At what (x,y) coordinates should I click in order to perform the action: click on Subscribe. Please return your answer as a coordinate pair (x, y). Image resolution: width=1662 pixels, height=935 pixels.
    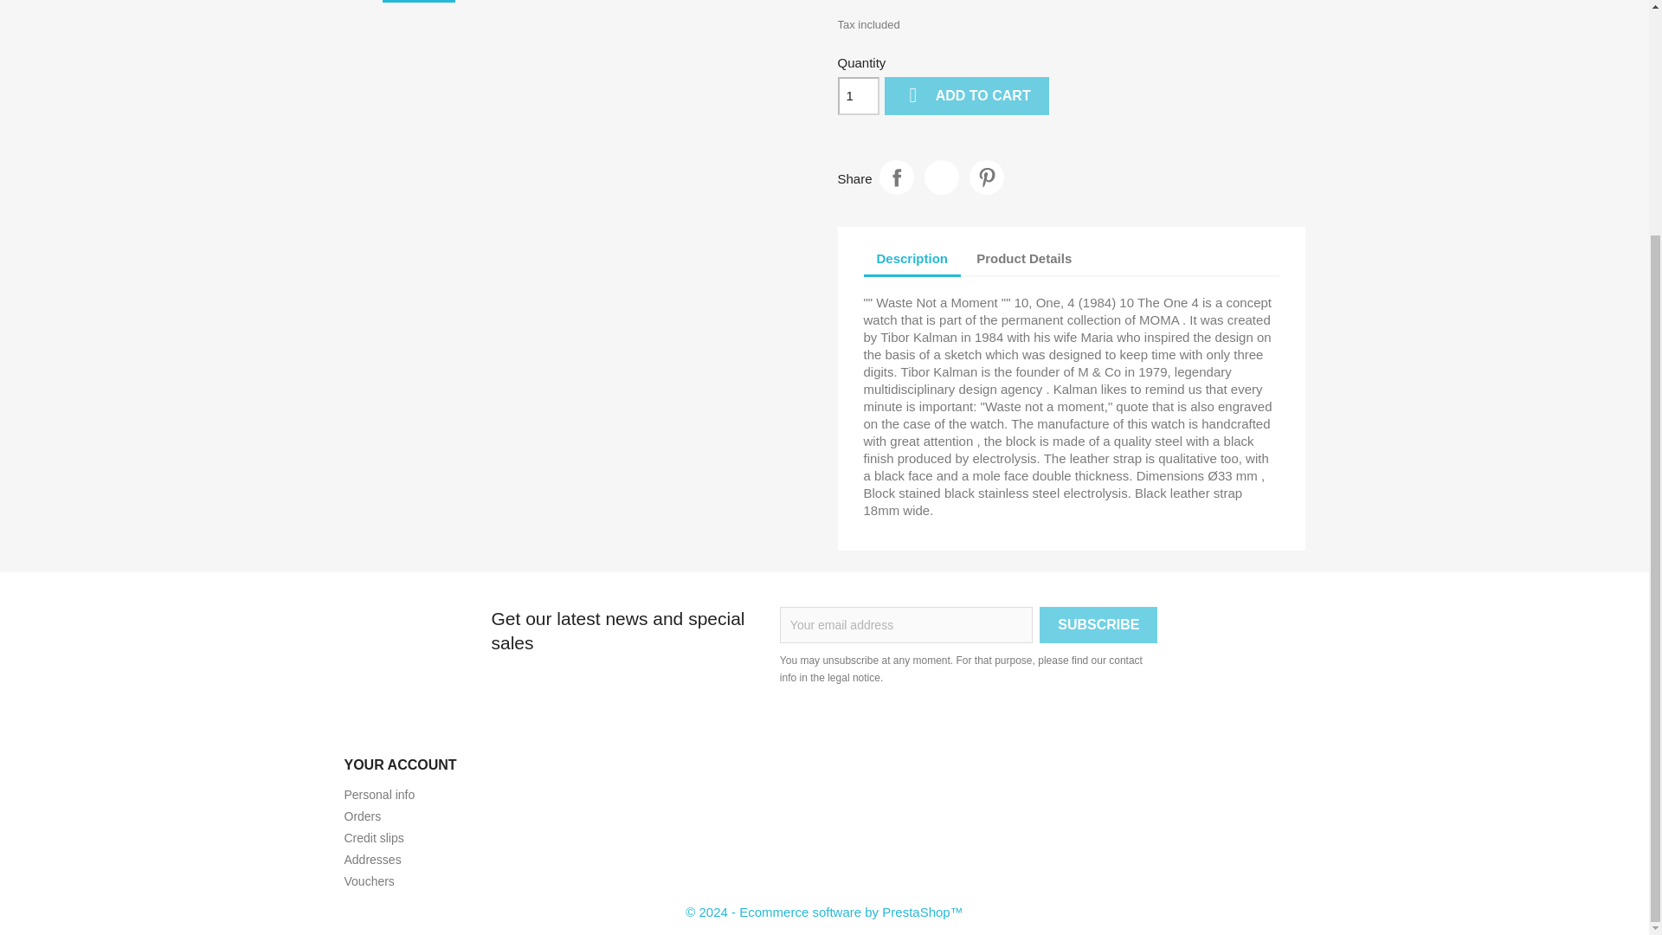
    Looking at the image, I should click on (1098, 625).